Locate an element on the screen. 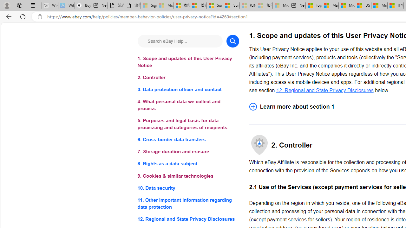 The height and width of the screenshot is (228, 406). 2. Controller is located at coordinates (188, 78).